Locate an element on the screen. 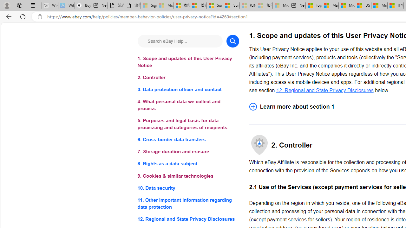 The height and width of the screenshot is (228, 406). 2. Controller is located at coordinates (188, 78).